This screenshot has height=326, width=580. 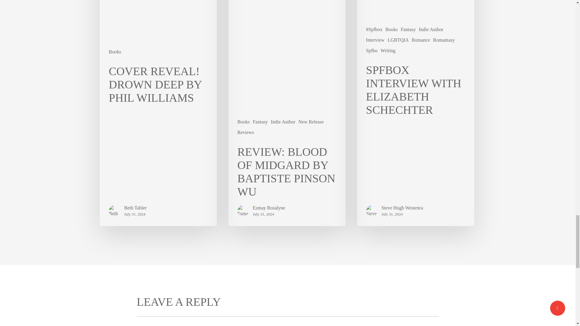 What do you see at coordinates (245, 132) in the screenshot?
I see `Reviews` at bounding box center [245, 132].